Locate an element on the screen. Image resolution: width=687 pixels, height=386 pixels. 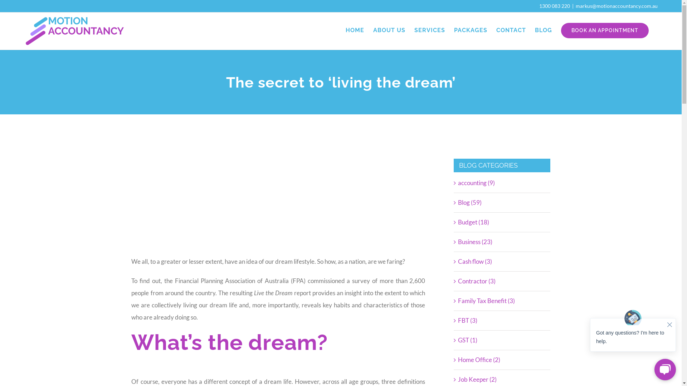
SERVICES is located at coordinates (430, 30).